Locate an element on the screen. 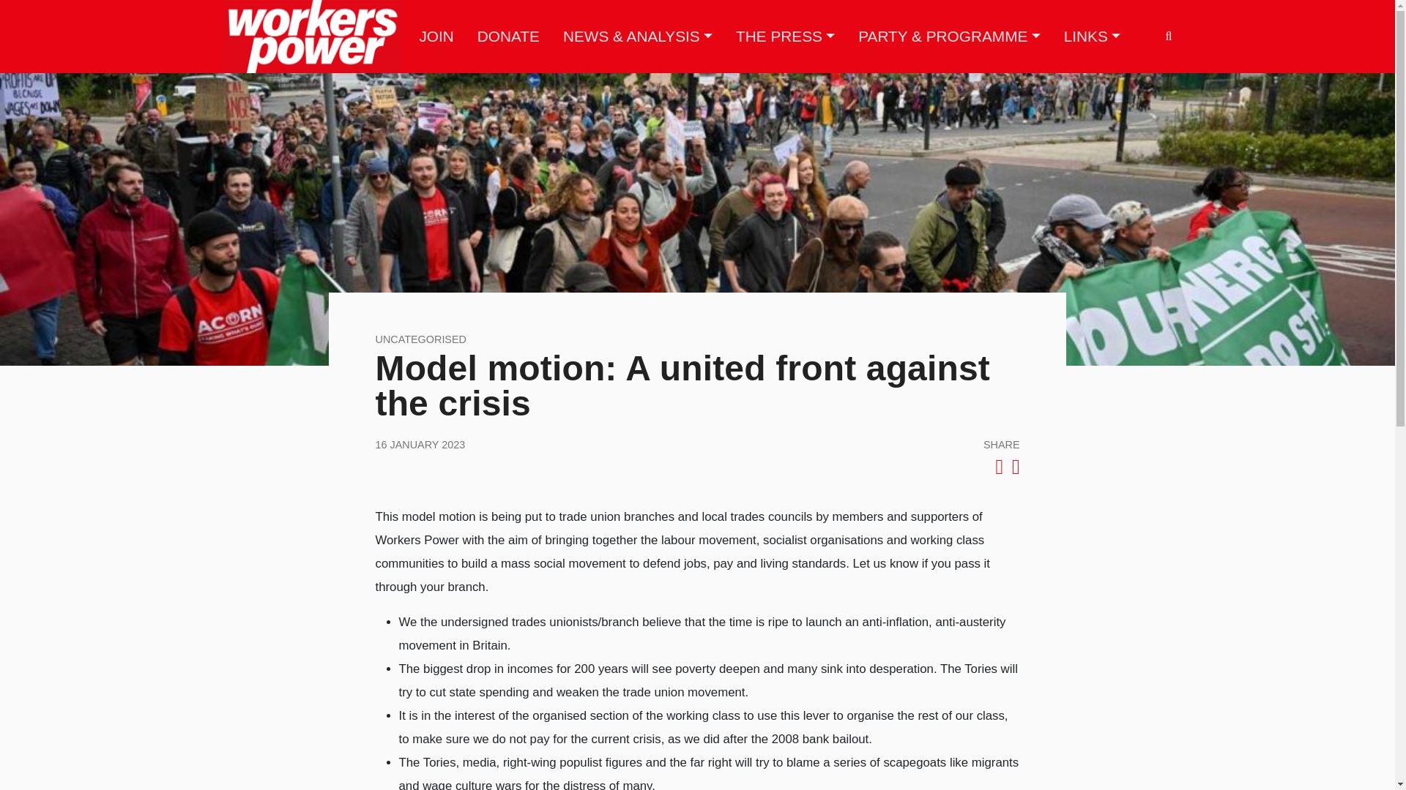 The image size is (1406, 790). DONATE is located at coordinates (508, 36).